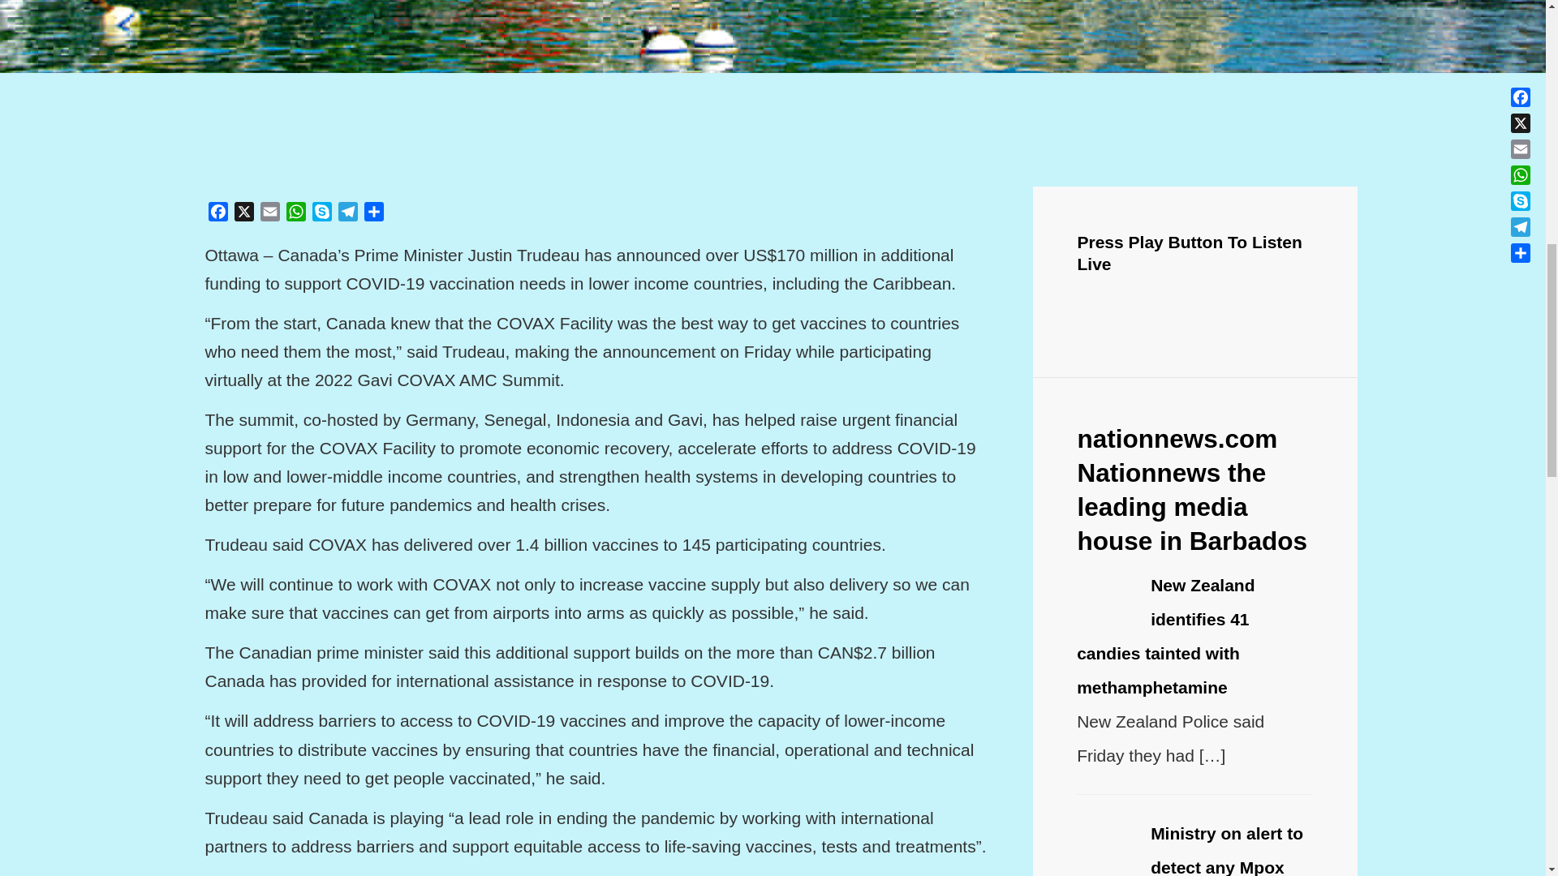 This screenshot has height=876, width=1558. I want to click on nationnews.com, so click(1177, 438).